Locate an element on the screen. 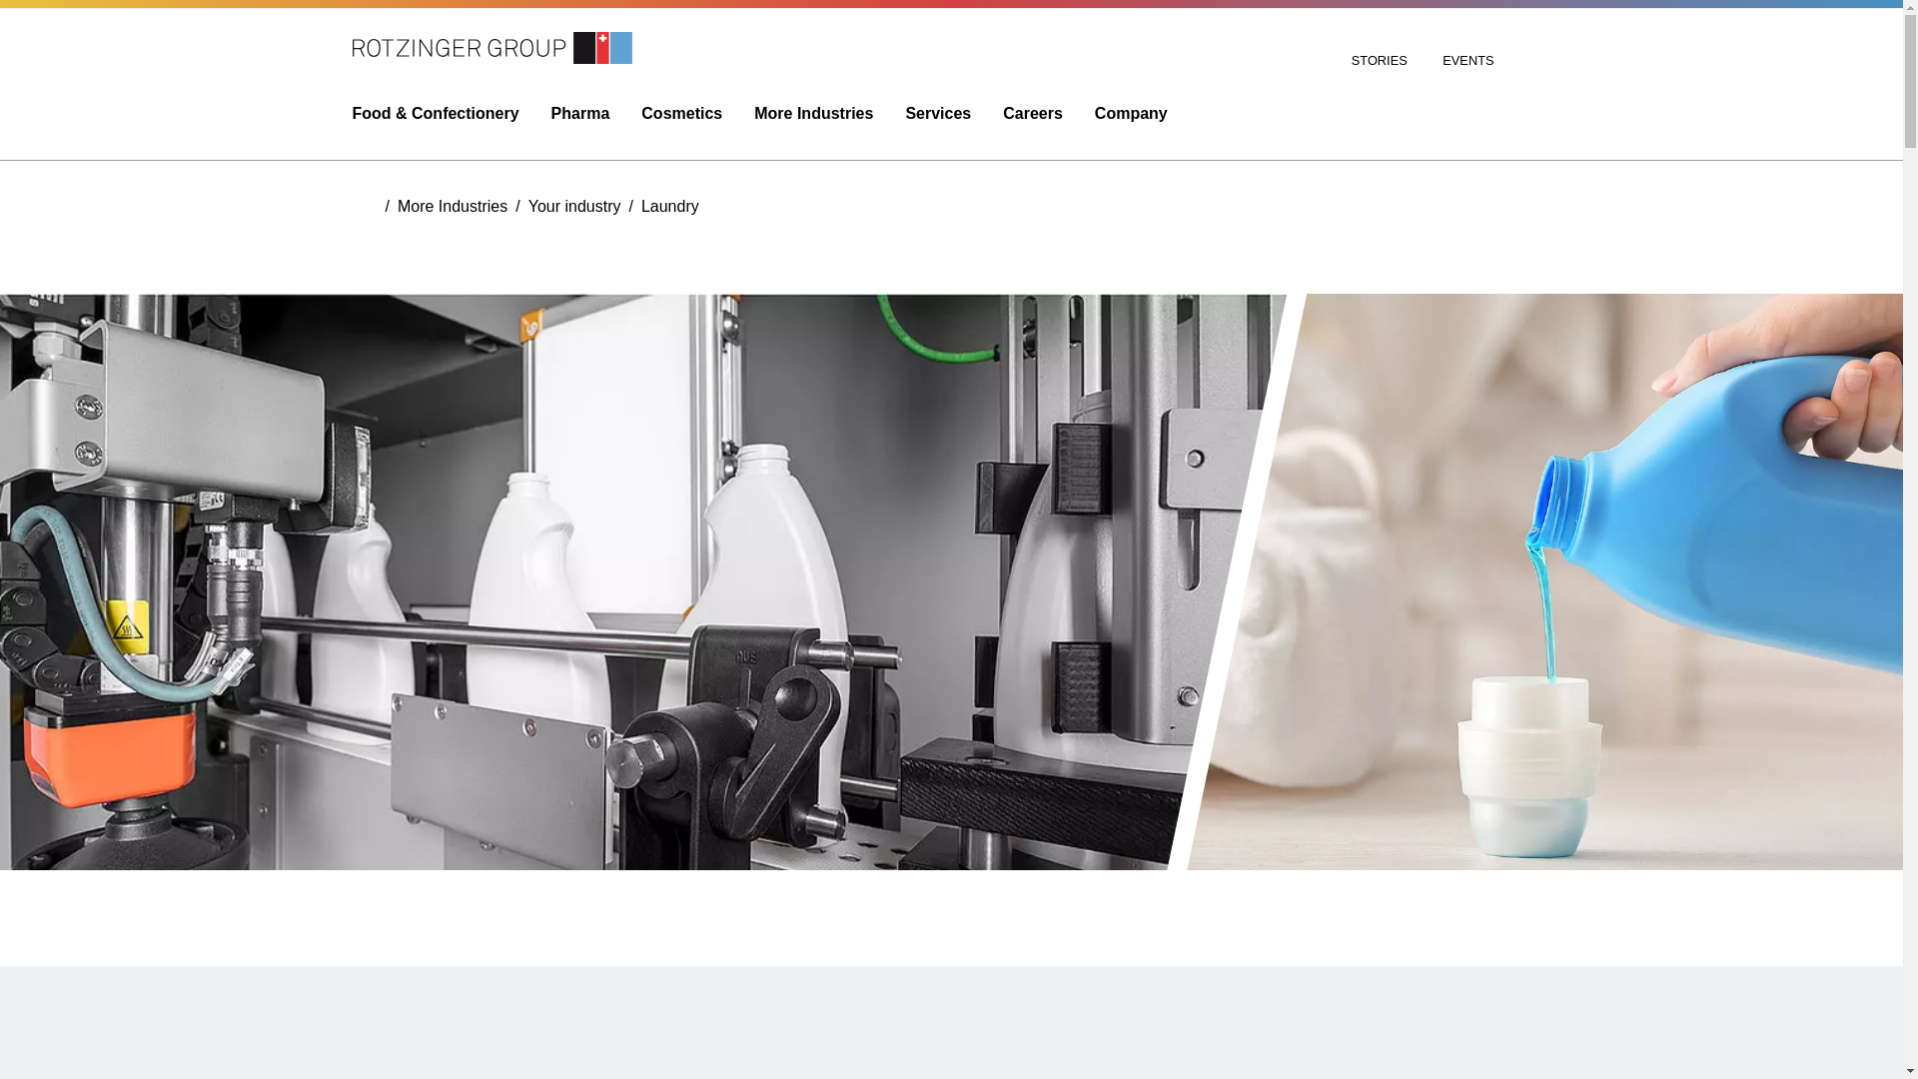  Rotzinger Logo is located at coordinates (490, 48).